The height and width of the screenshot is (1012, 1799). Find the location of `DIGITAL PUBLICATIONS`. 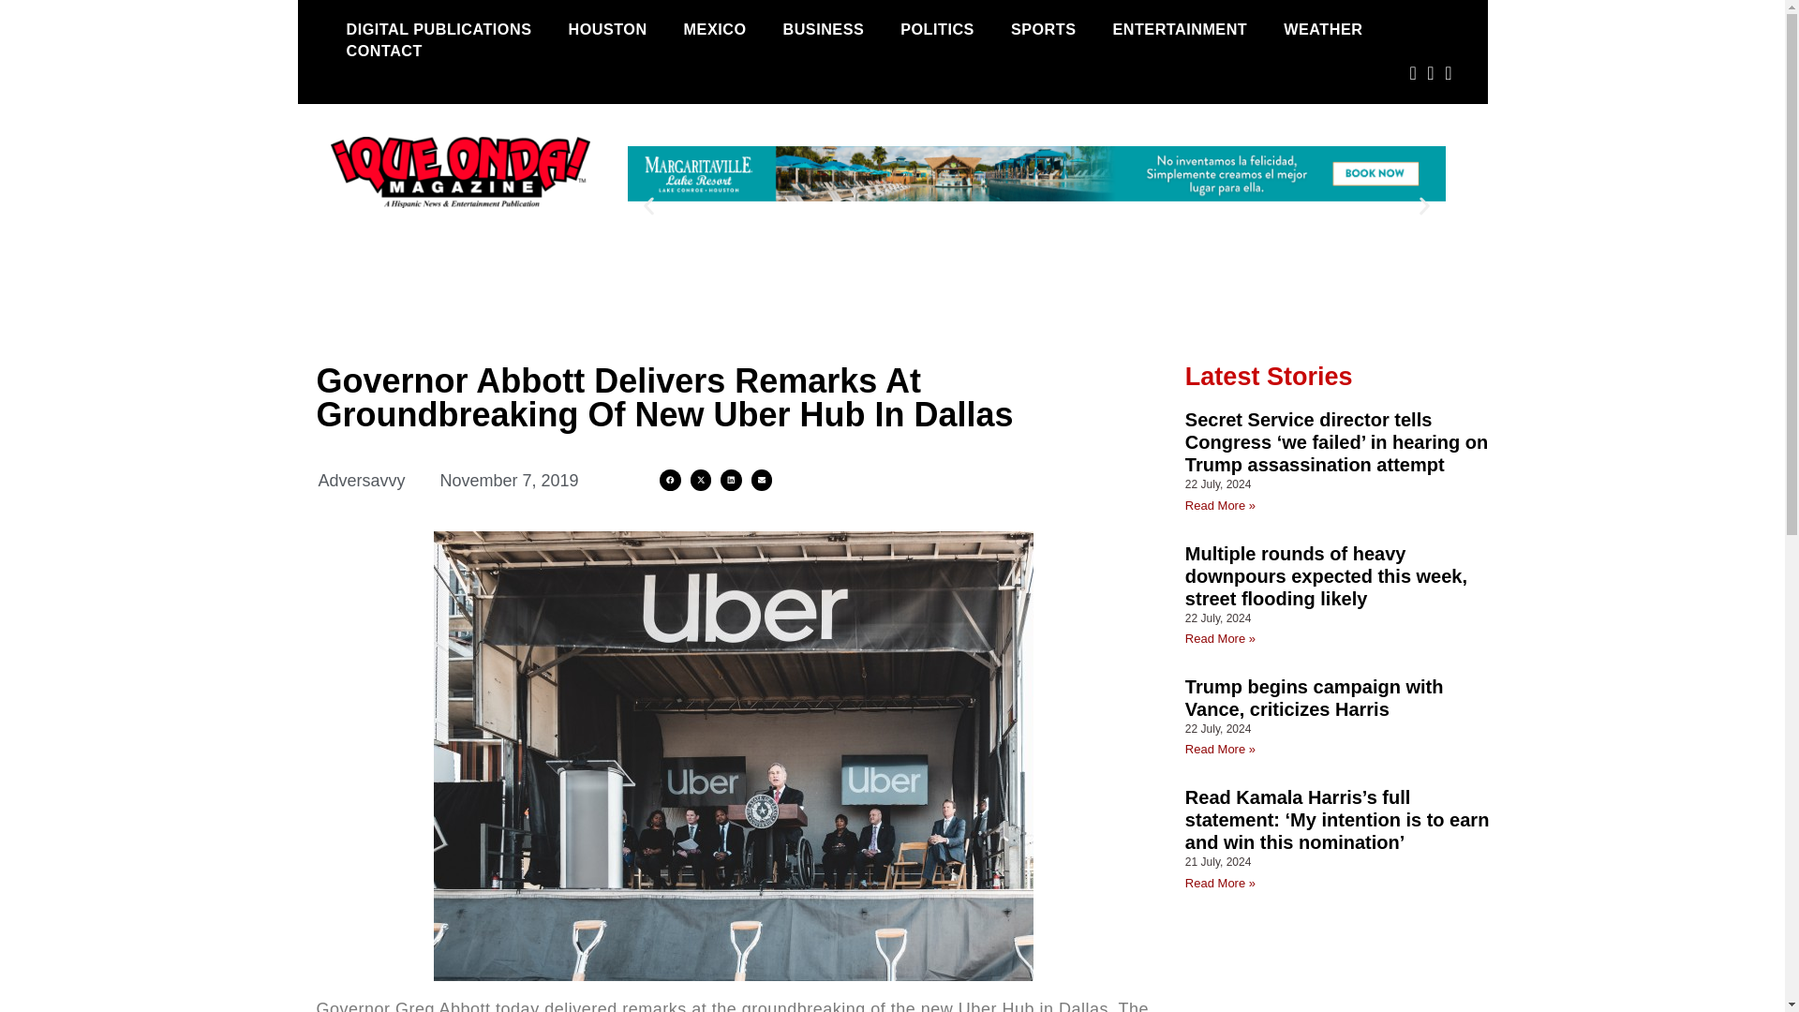

DIGITAL PUBLICATIONS is located at coordinates (438, 29).